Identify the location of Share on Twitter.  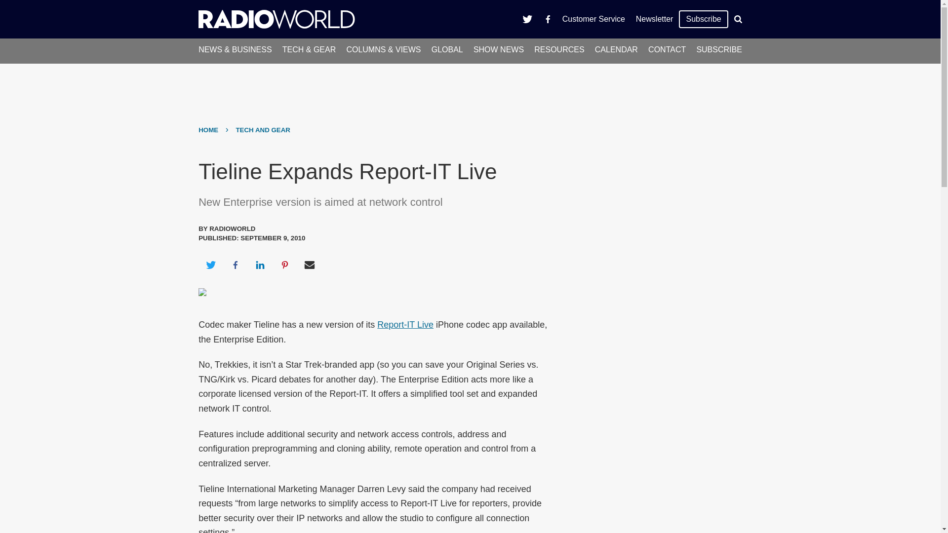
(210, 265).